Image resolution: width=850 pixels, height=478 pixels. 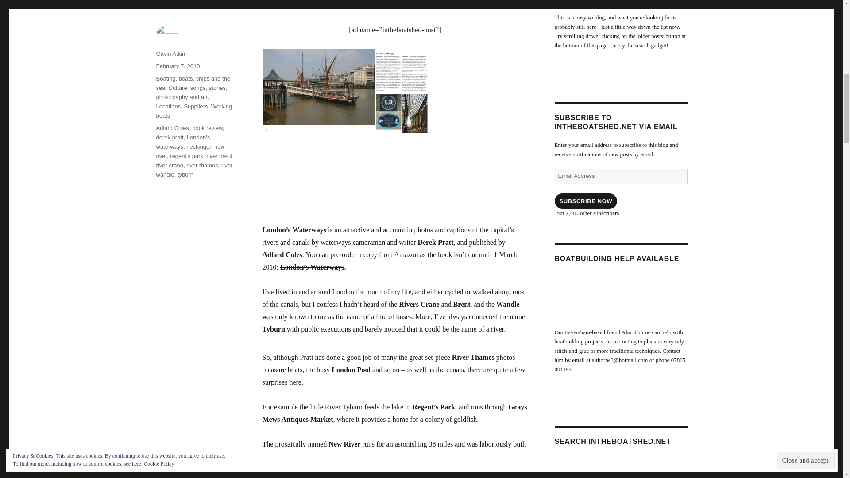 What do you see at coordinates (219, 156) in the screenshot?
I see `river brent` at bounding box center [219, 156].